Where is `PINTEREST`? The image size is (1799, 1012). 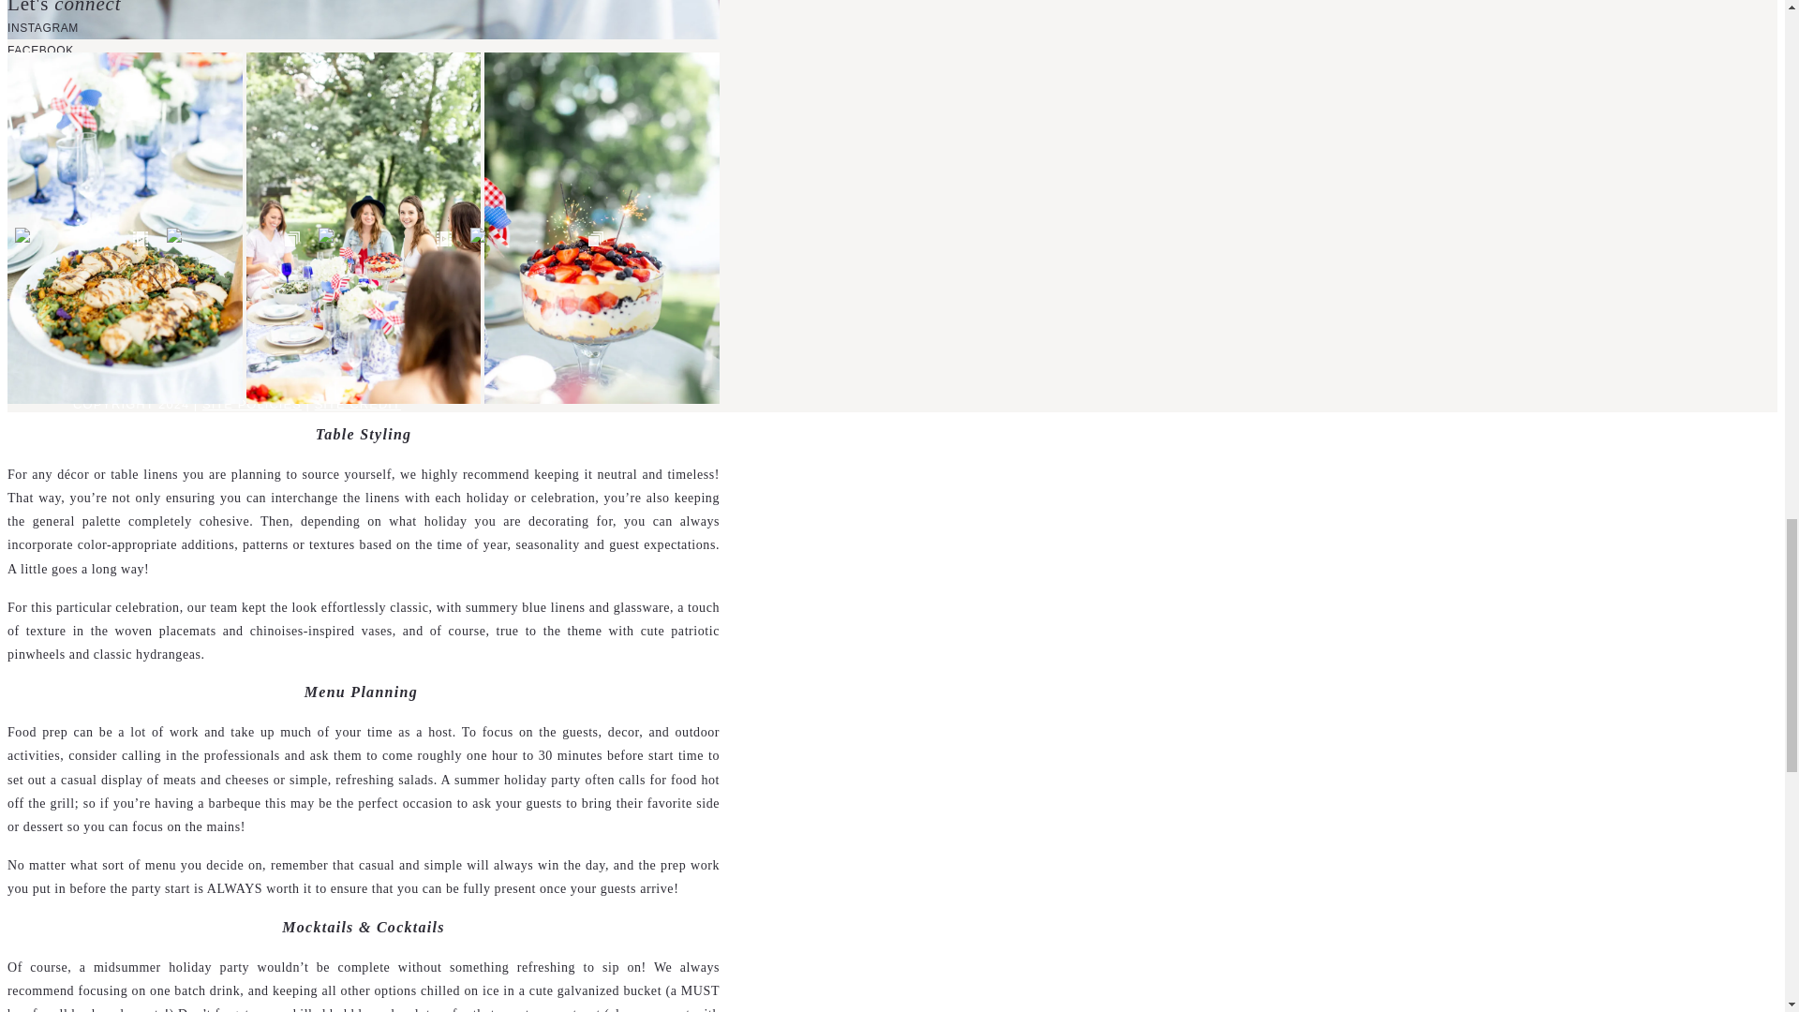 PINTEREST is located at coordinates (41, 73).